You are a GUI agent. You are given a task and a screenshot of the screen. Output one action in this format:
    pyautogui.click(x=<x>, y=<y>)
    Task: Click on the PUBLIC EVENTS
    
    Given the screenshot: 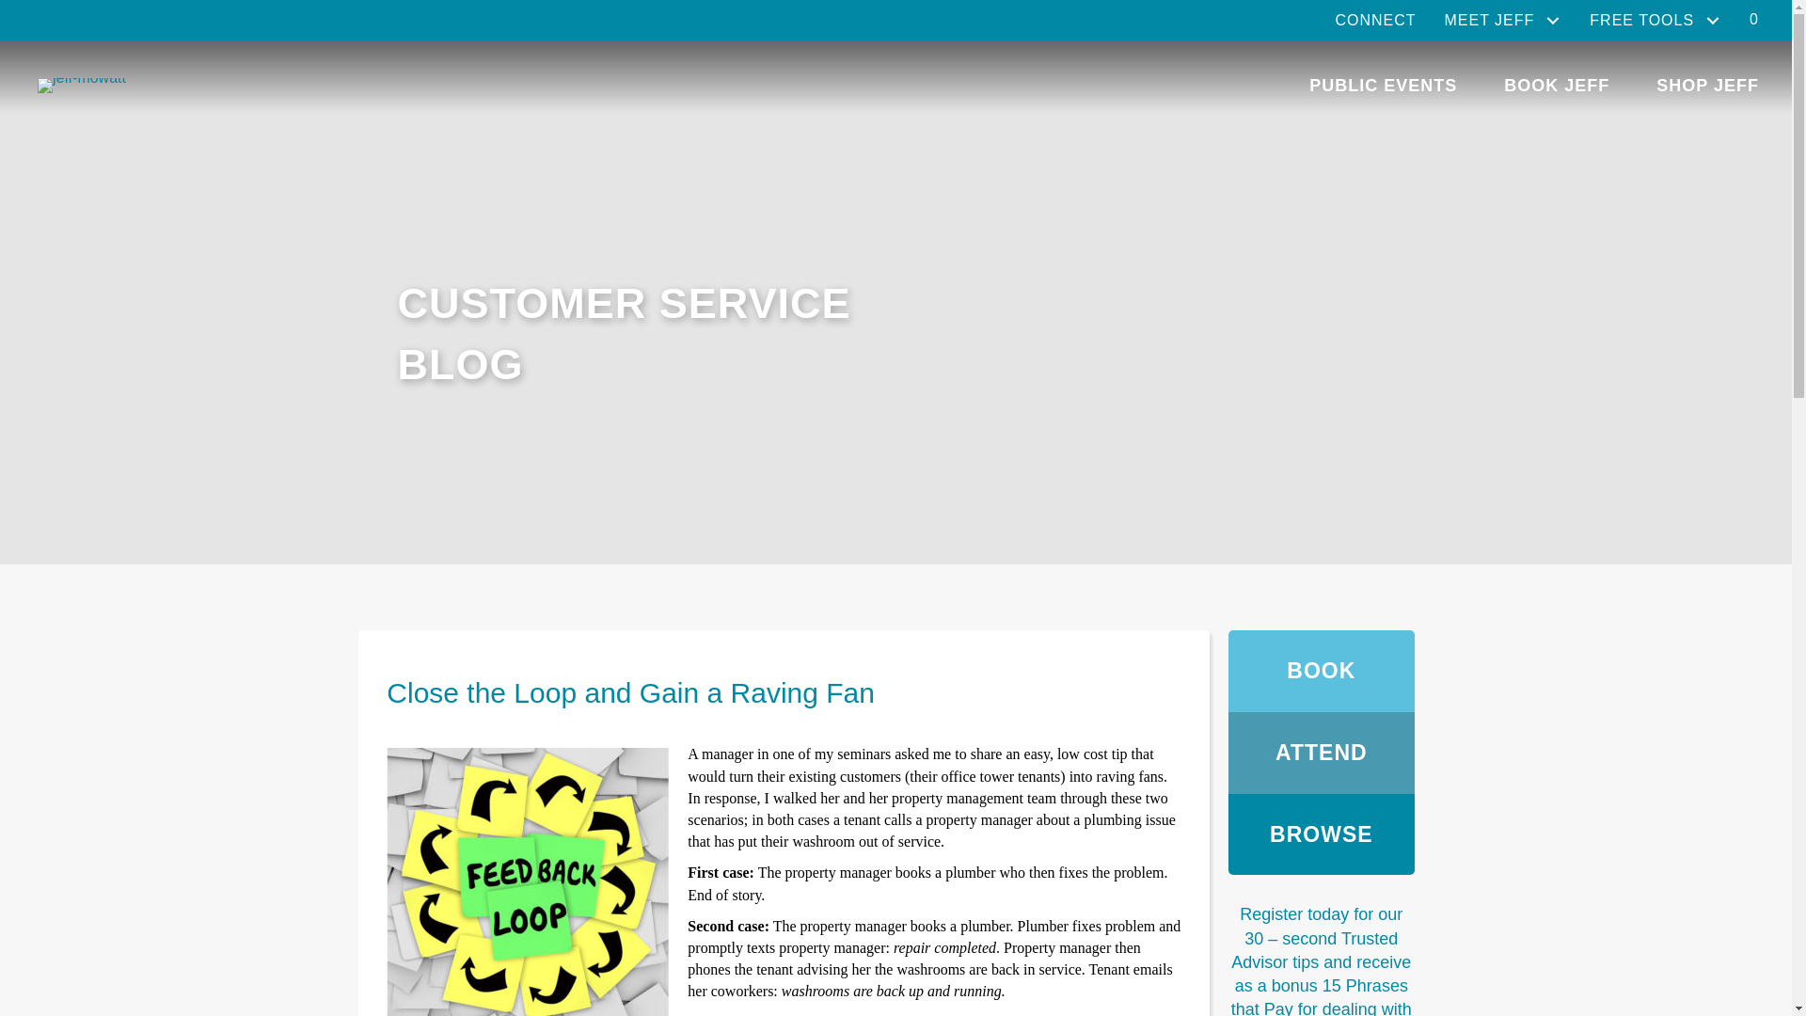 What is the action you would take?
    pyautogui.click(x=1383, y=86)
    